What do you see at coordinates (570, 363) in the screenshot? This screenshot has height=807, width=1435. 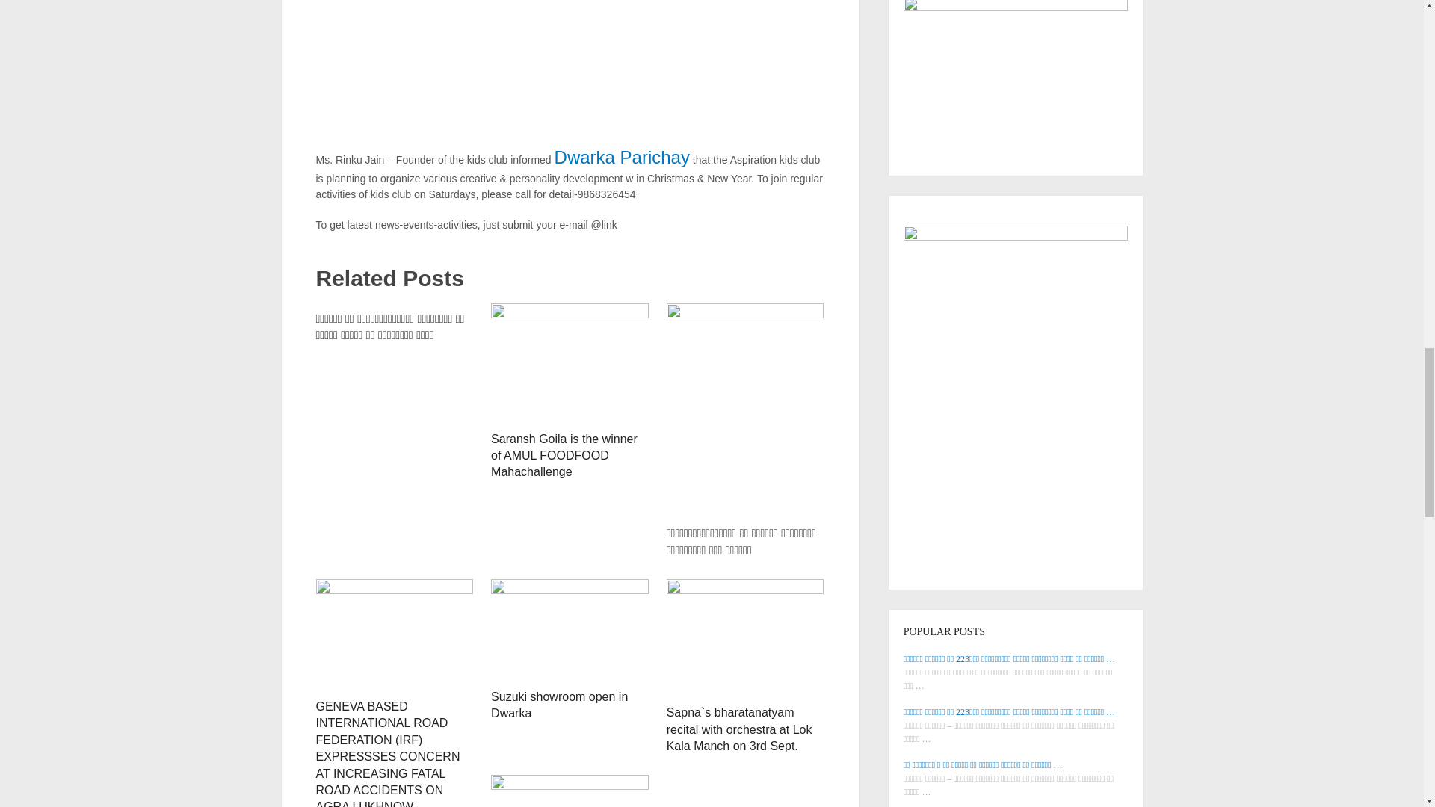 I see `Saransh Goila is the winner of AMUL FOODFOOD Mahachallenge` at bounding box center [570, 363].